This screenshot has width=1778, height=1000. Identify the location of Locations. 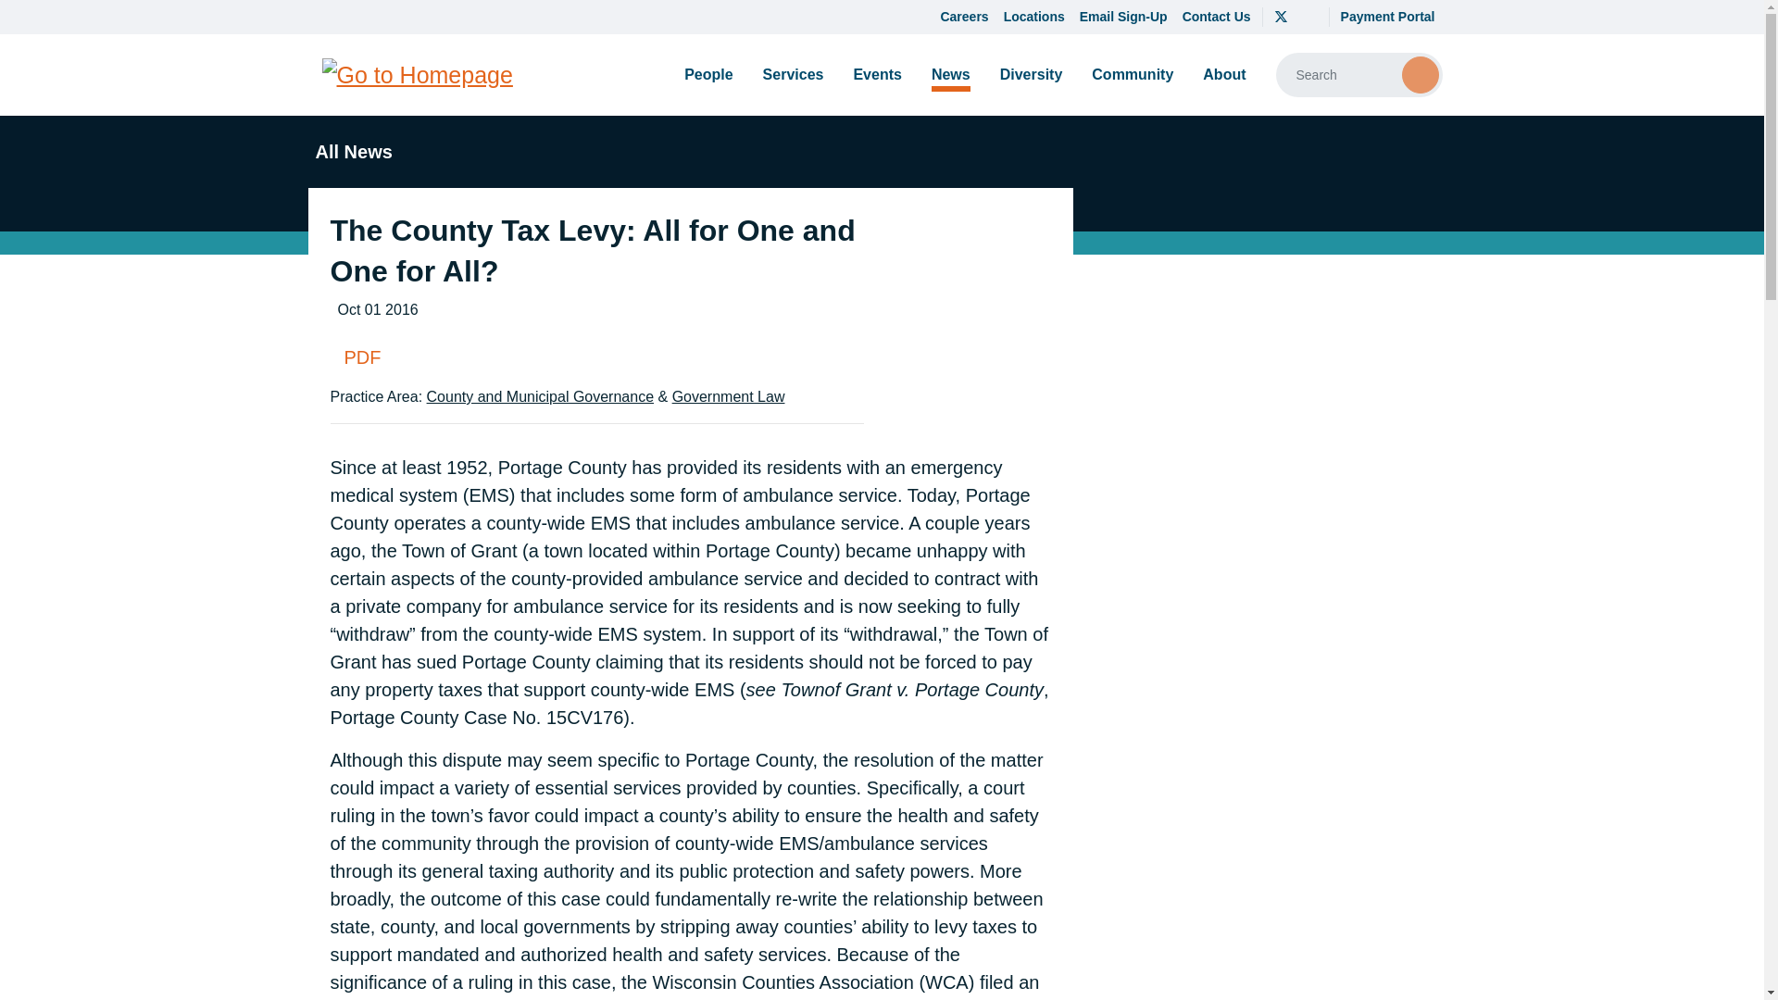
(1033, 17).